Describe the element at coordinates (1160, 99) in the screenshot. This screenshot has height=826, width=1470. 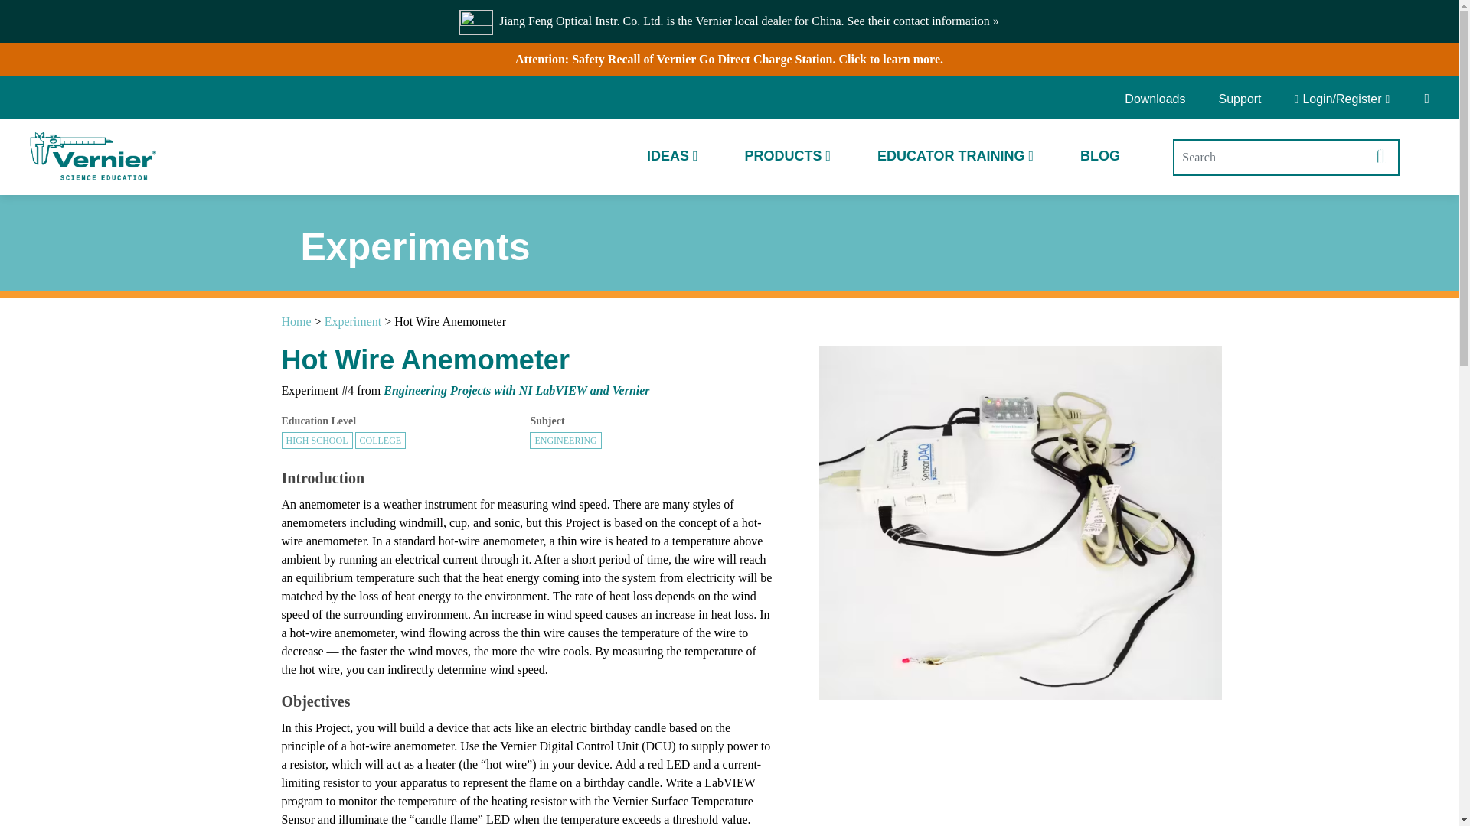
I see `Downloads` at that location.